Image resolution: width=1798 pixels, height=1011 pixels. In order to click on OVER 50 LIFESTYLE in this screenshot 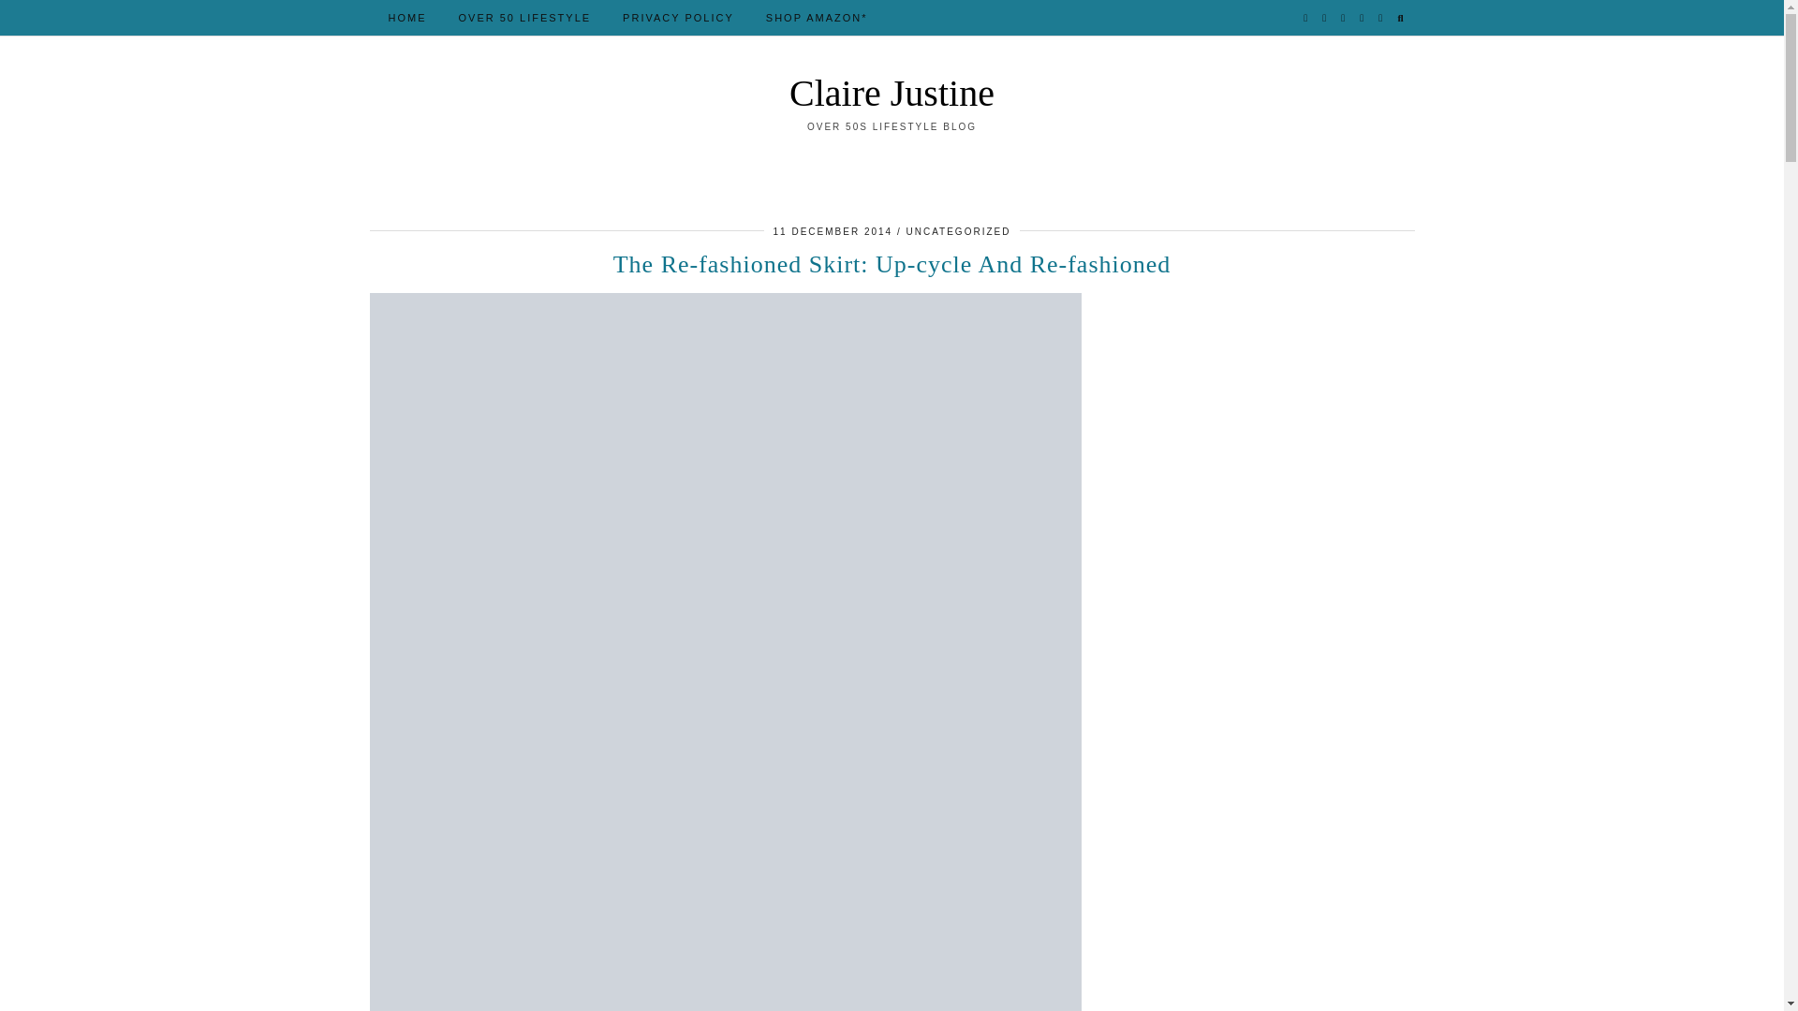, I will do `click(524, 17)`.